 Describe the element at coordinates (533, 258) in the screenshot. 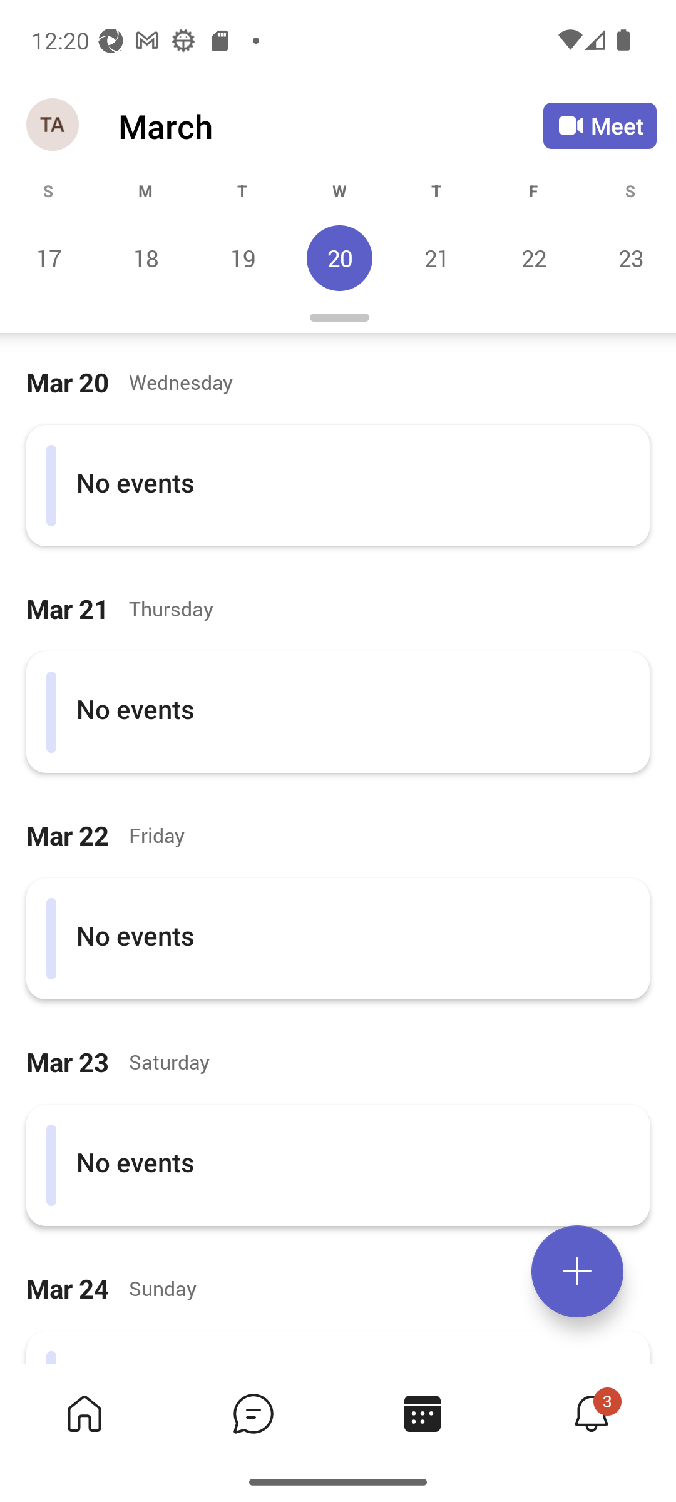

I see `Friday, March 22 22` at that location.